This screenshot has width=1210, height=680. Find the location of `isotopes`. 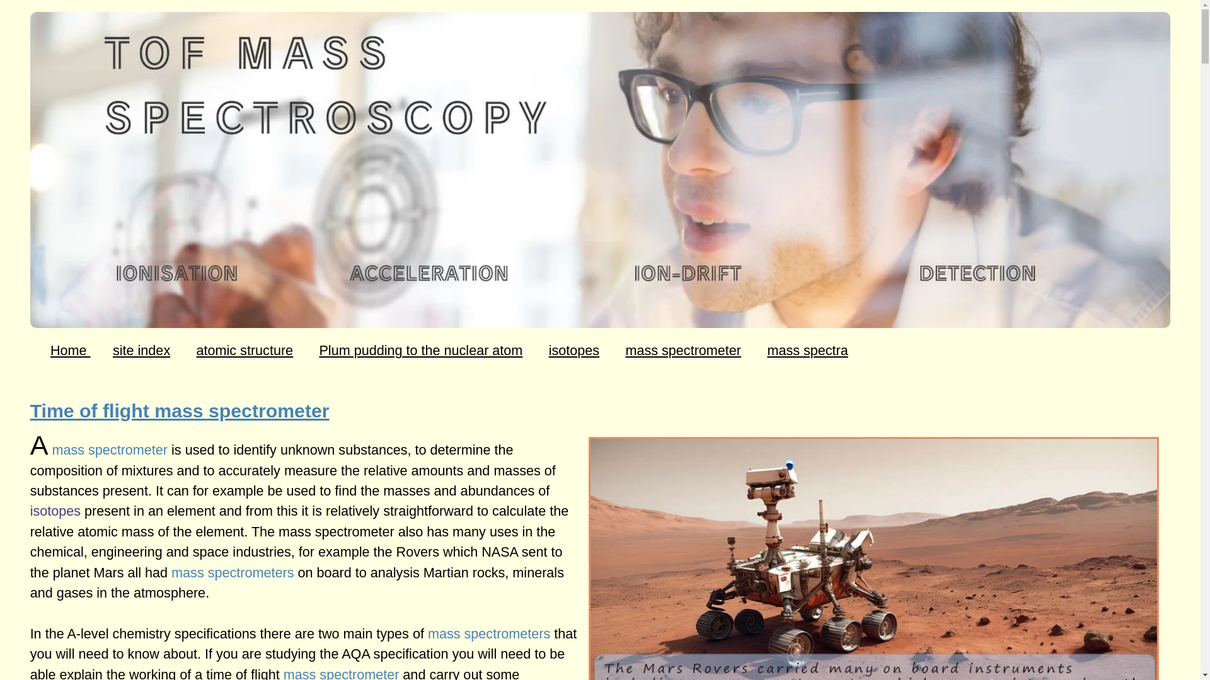

isotopes is located at coordinates (573, 350).